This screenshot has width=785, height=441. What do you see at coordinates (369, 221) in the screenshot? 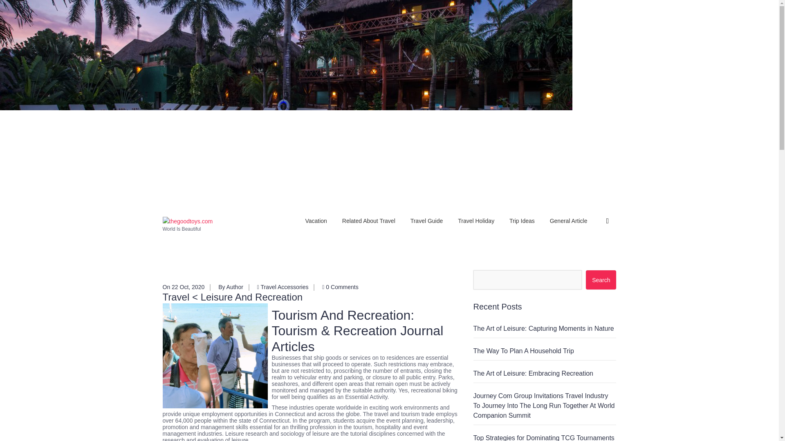
I see `Related About Travel` at bounding box center [369, 221].